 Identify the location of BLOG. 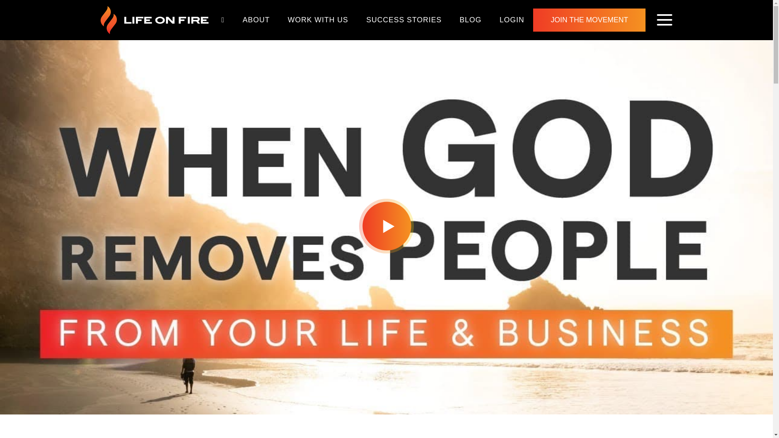
(471, 19).